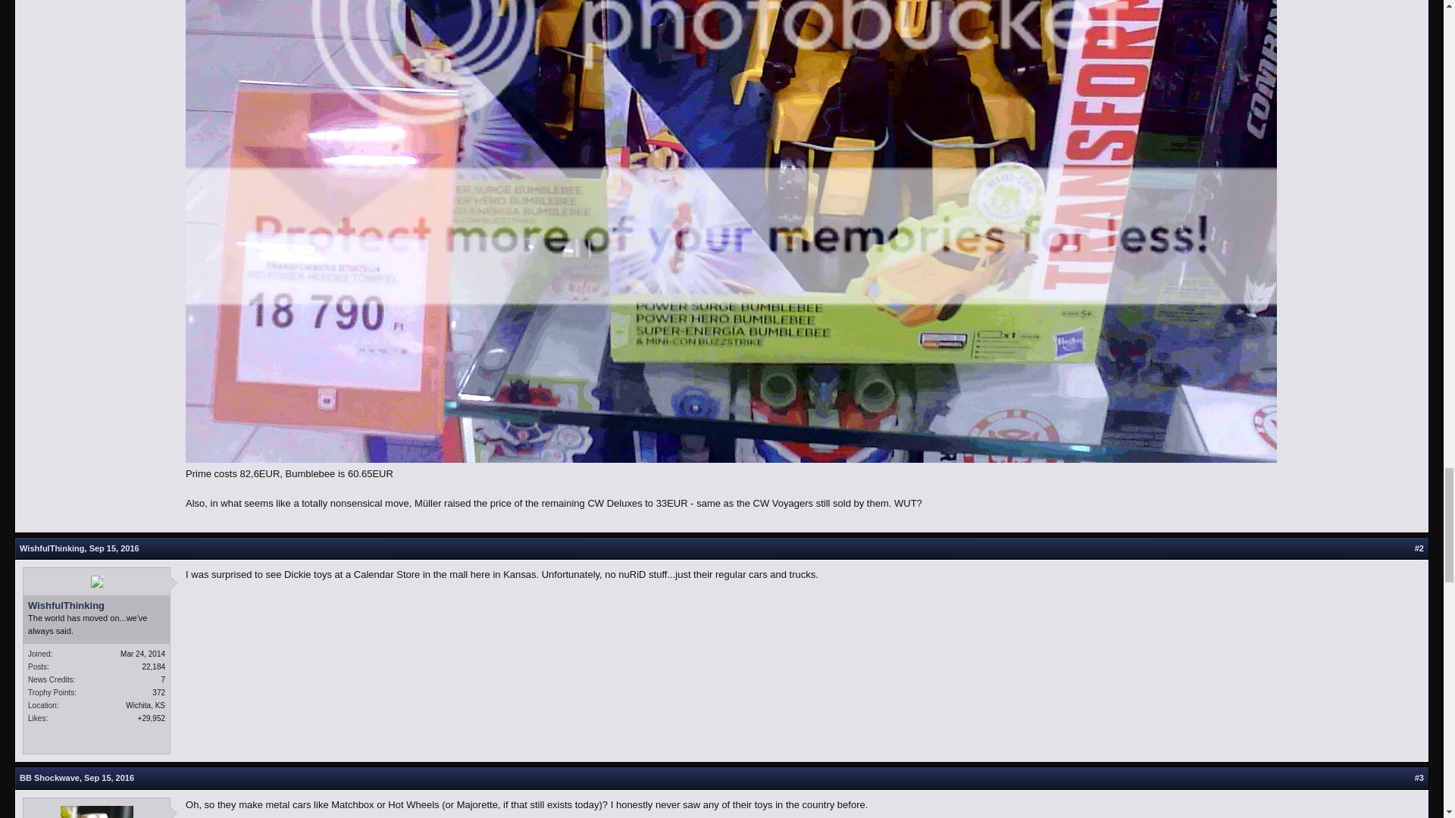  I want to click on BB Shockwave, so click(50, 777).